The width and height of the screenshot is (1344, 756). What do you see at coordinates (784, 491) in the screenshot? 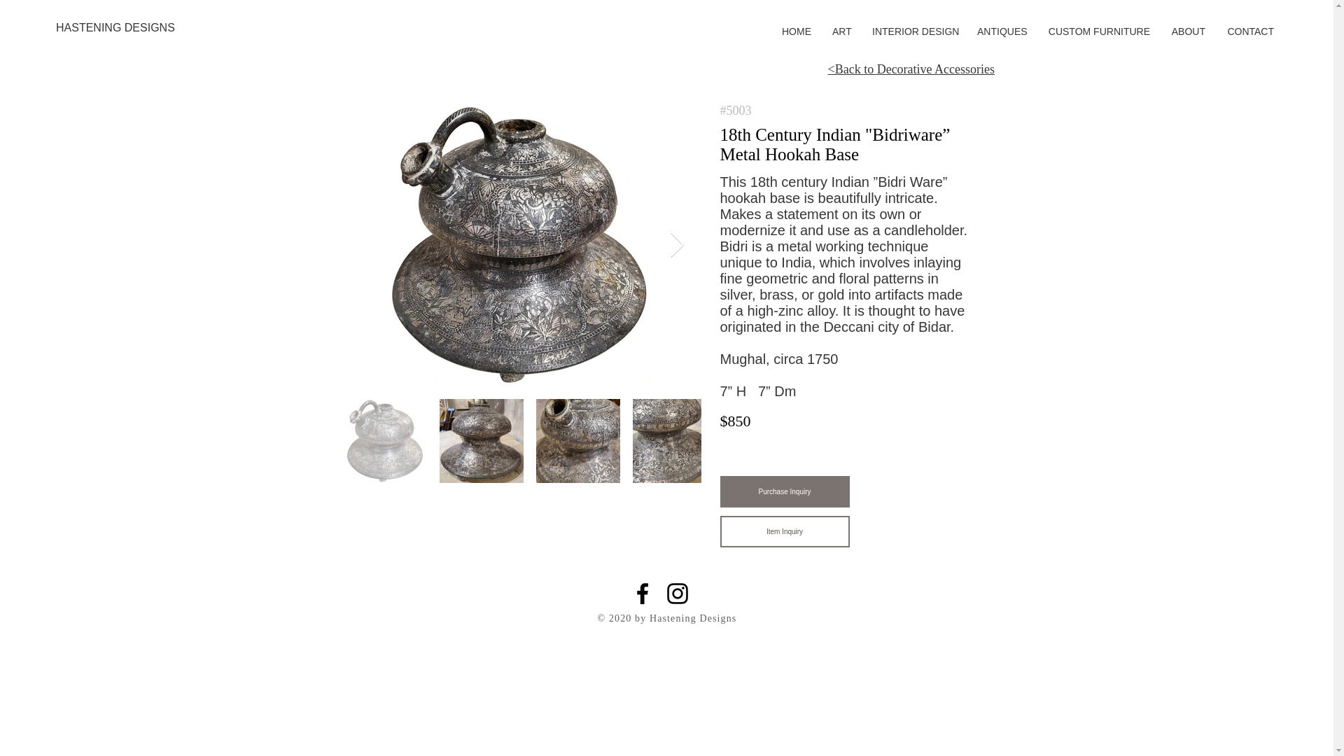
I see `Purchase Inquiry` at bounding box center [784, 491].